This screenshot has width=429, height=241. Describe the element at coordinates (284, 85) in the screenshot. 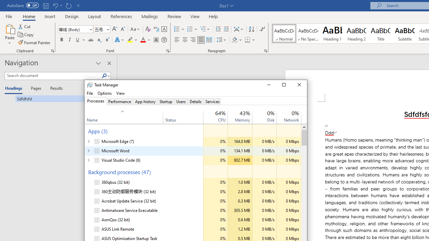

I see `Maximize` at that location.